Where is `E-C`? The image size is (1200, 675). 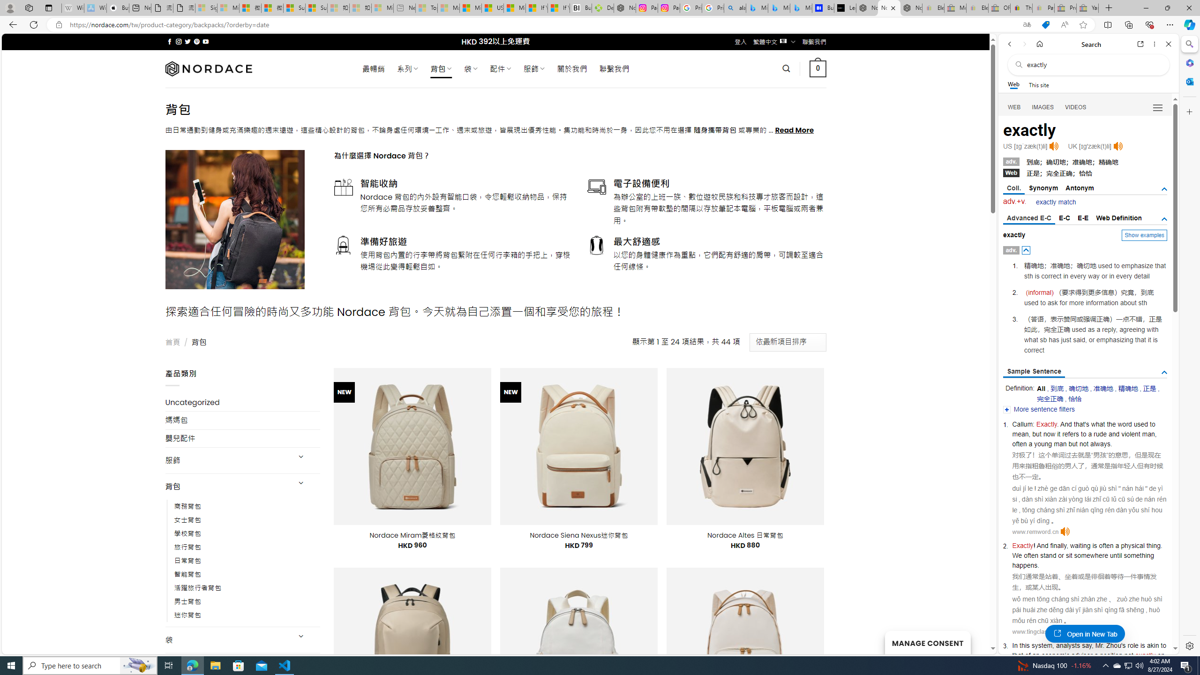 E-C is located at coordinates (1064, 217).